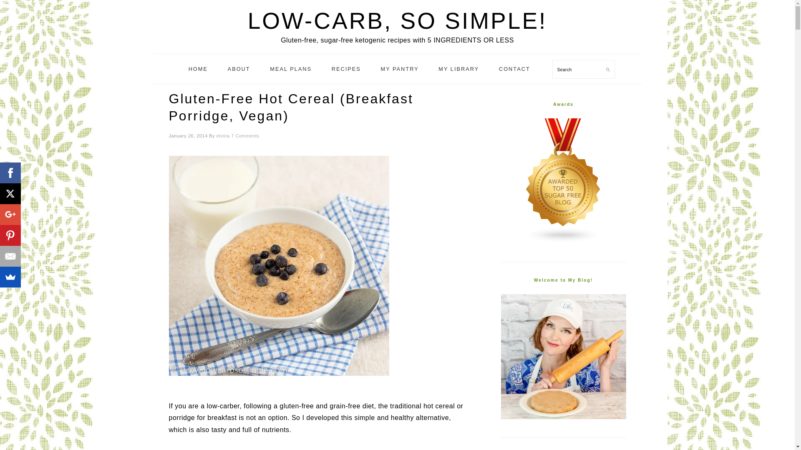 The width and height of the screenshot is (801, 450). Describe the element at coordinates (223, 135) in the screenshot. I see `elviira` at that location.